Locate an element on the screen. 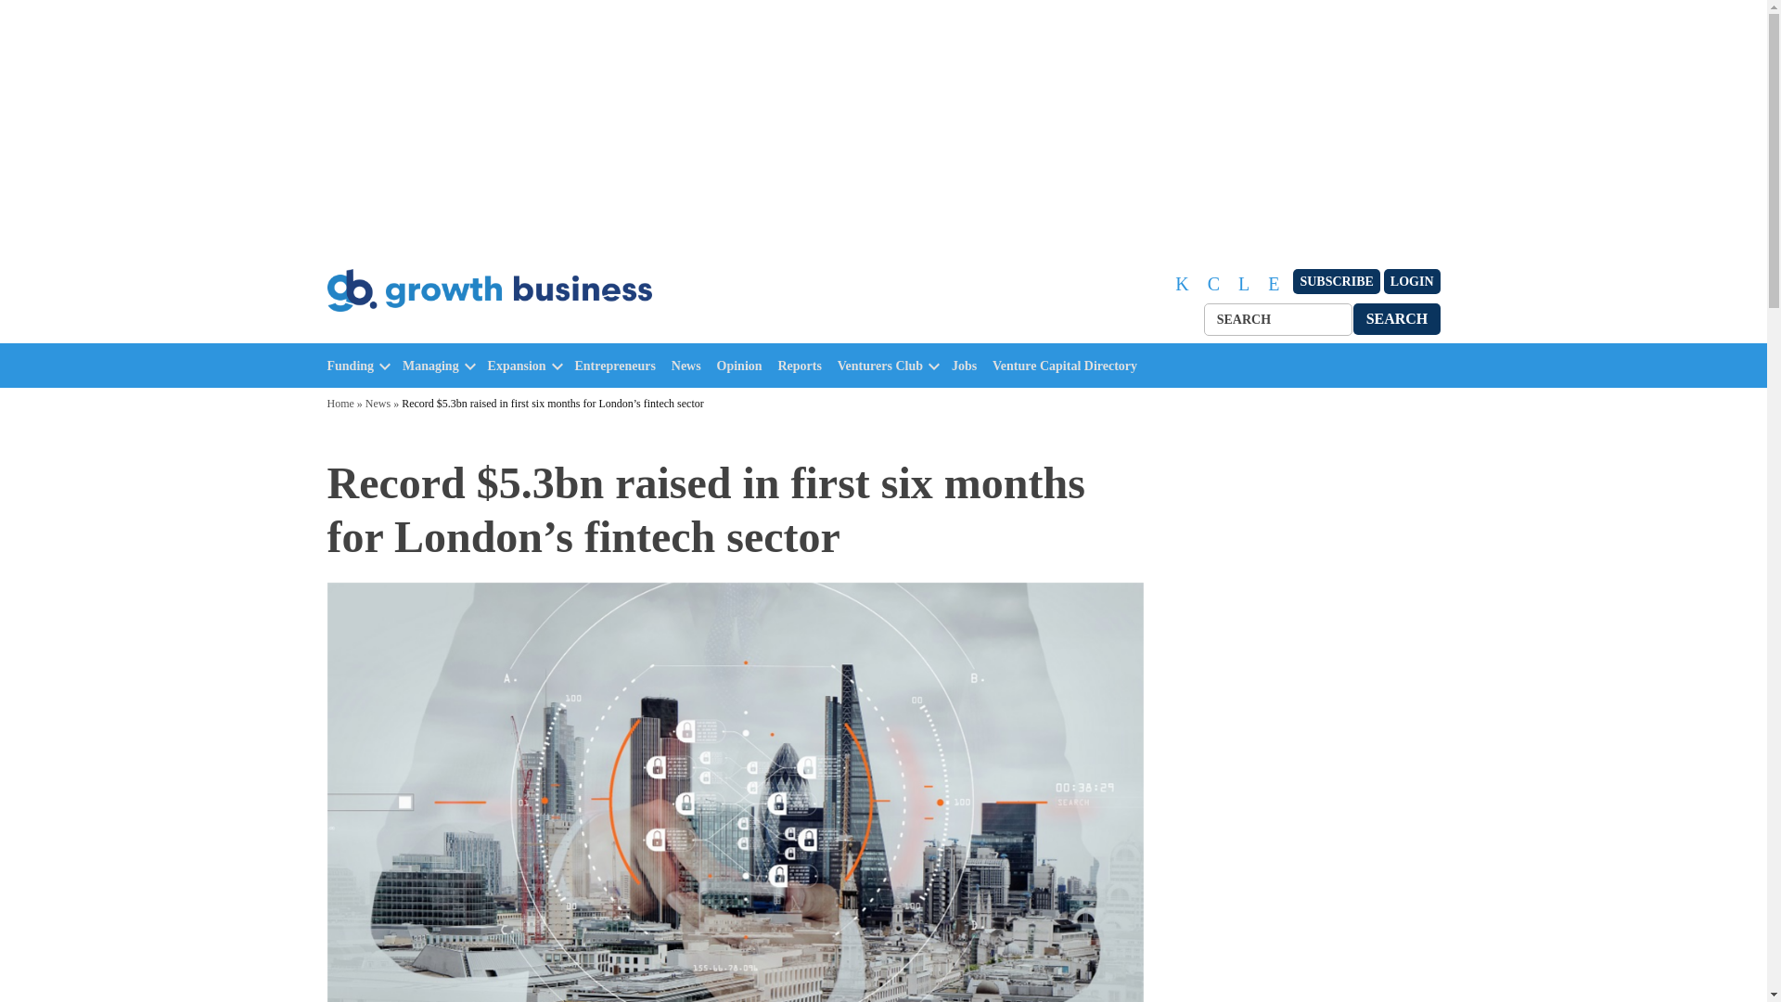 The height and width of the screenshot is (1002, 1781). SEARCH is located at coordinates (1397, 318).